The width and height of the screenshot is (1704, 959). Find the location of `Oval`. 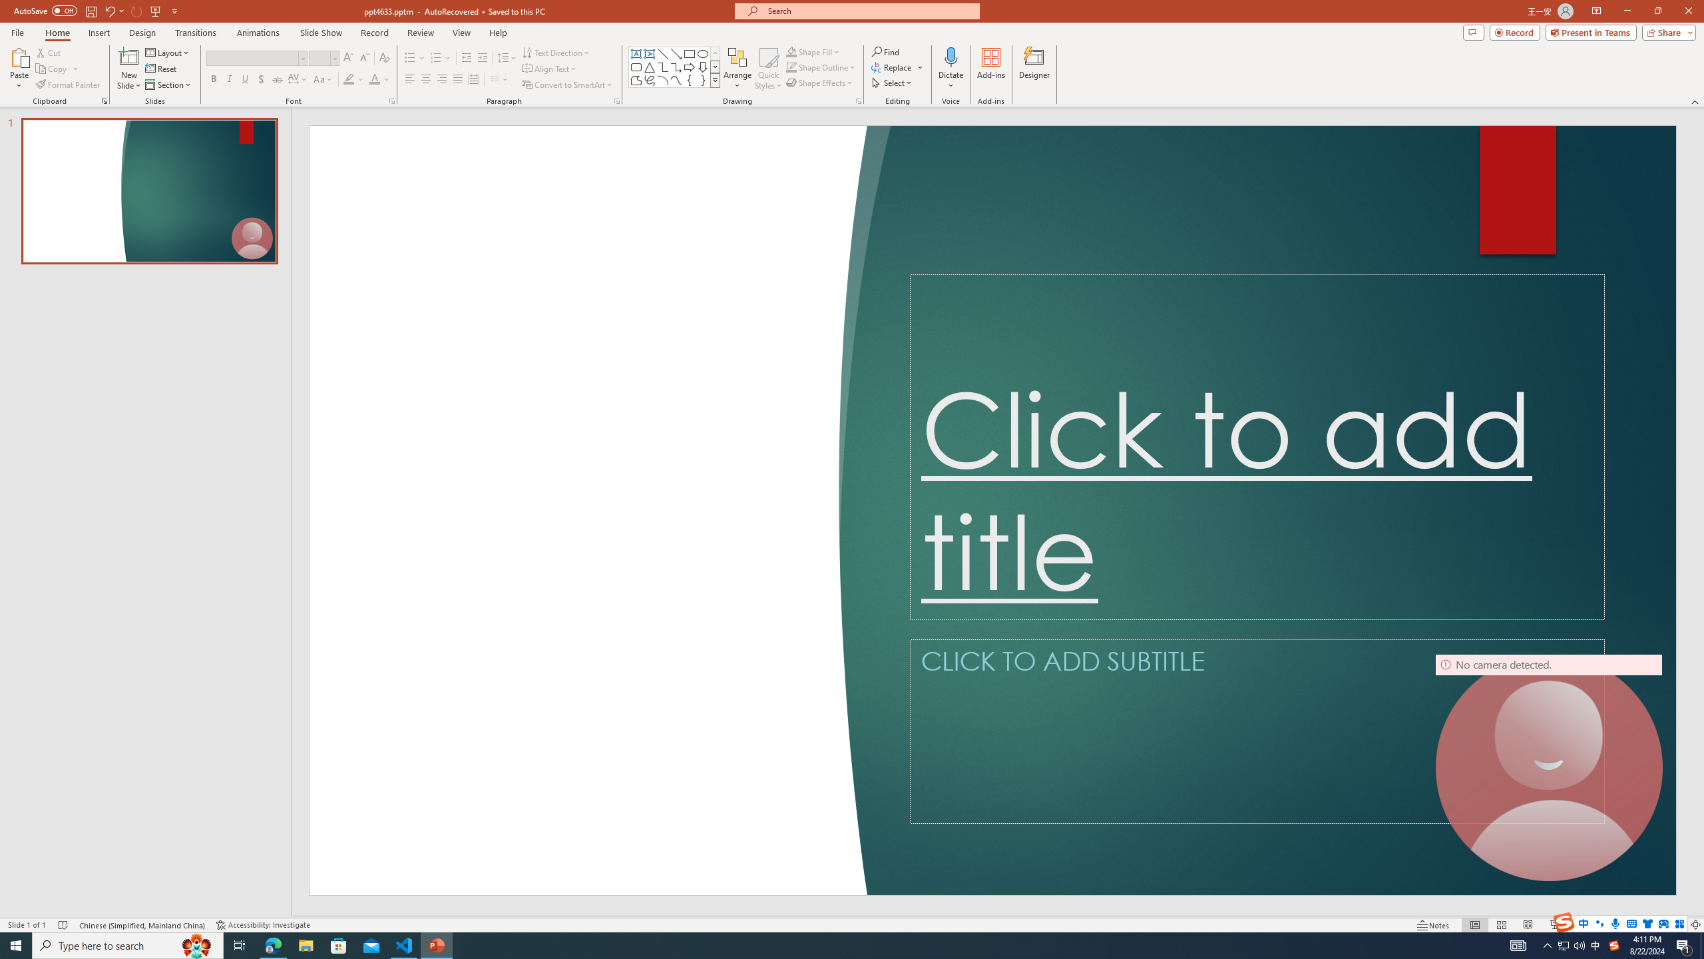

Oval is located at coordinates (703, 53).